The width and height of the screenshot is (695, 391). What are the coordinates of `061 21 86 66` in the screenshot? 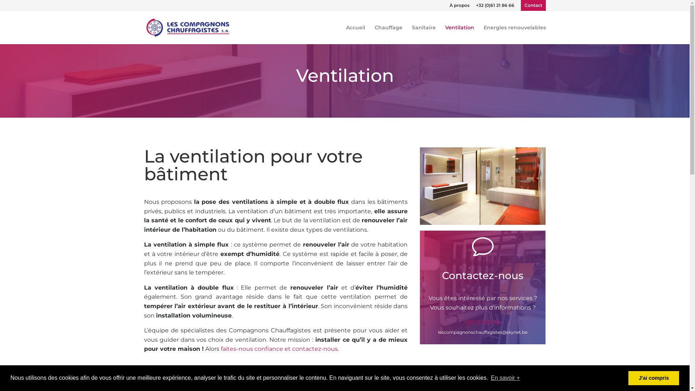 It's located at (483, 322).